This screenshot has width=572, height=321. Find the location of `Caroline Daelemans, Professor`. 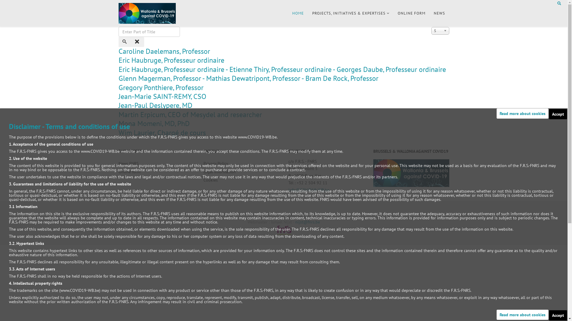

Caroline Daelemans, Professor is located at coordinates (164, 51).